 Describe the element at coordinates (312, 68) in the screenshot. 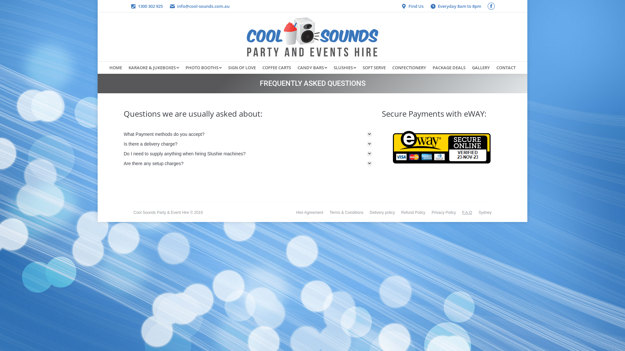

I see `CANDY BARS` at that location.